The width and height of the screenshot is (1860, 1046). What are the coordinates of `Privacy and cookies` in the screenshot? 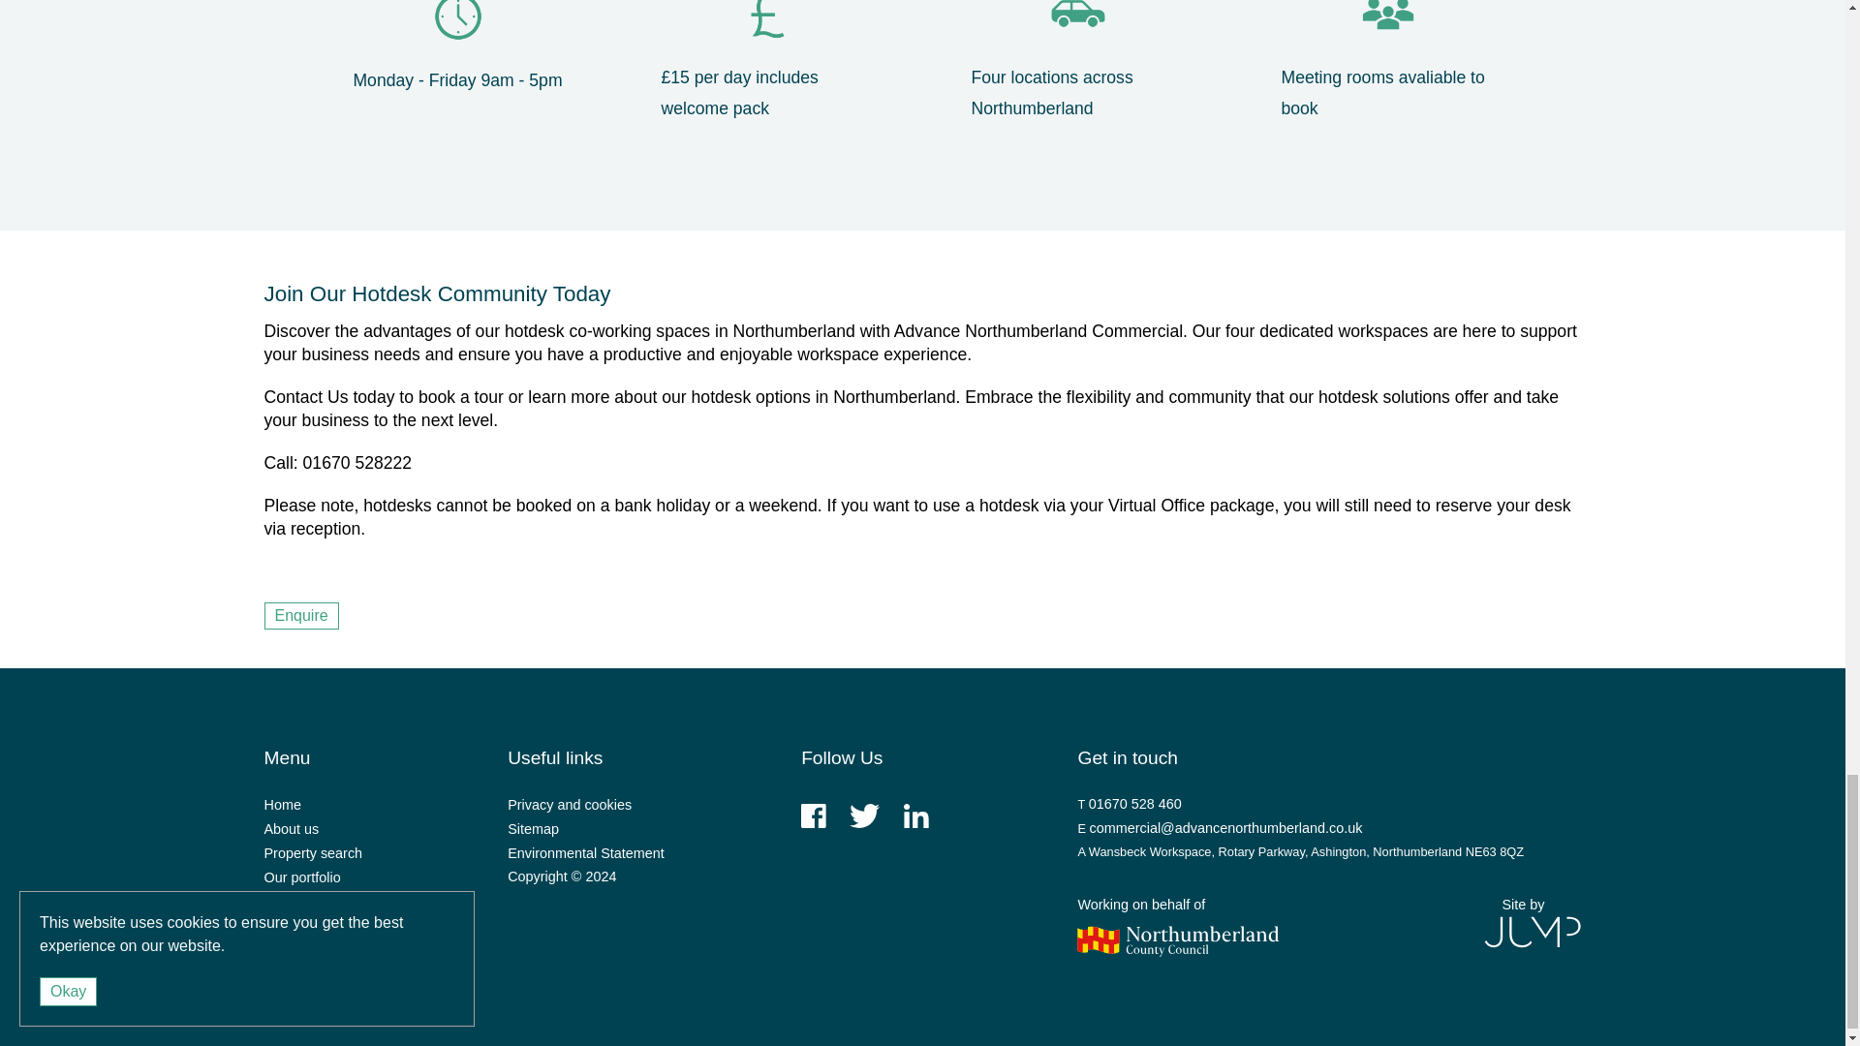 It's located at (570, 804).